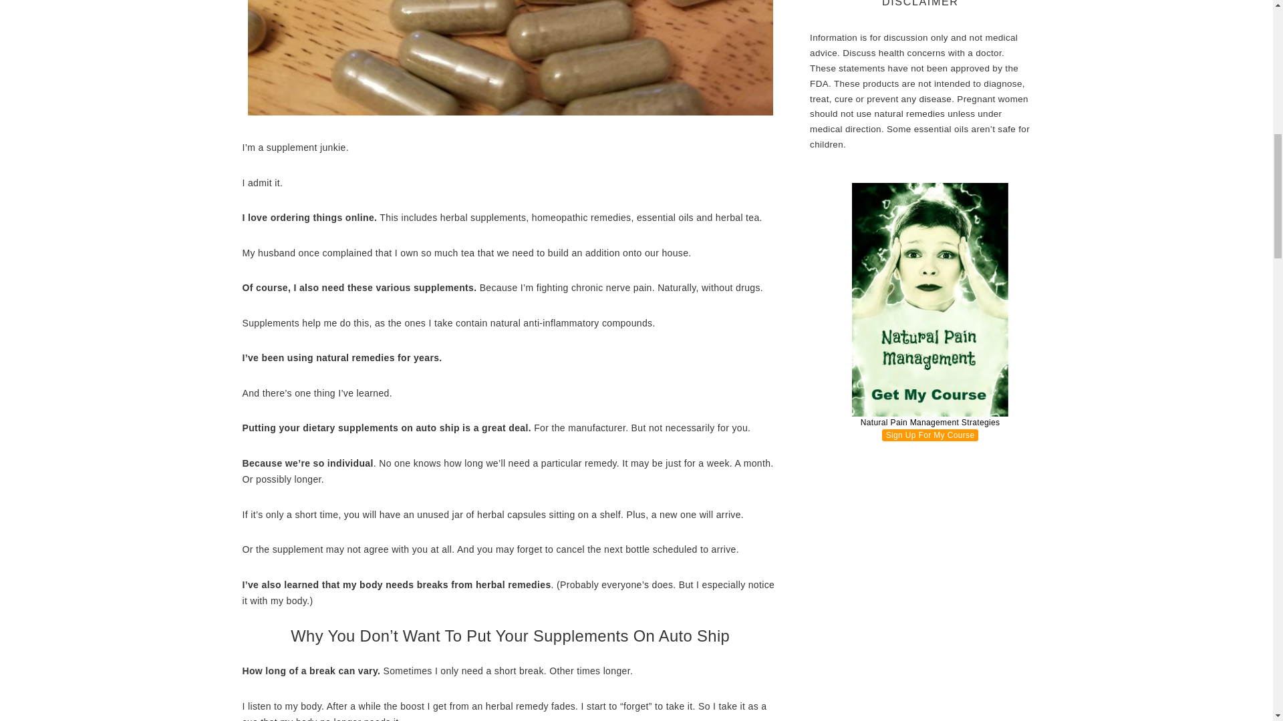 This screenshot has width=1283, height=721. Describe the element at coordinates (930, 314) in the screenshot. I see `Natural Pain Management Strategies` at that location.